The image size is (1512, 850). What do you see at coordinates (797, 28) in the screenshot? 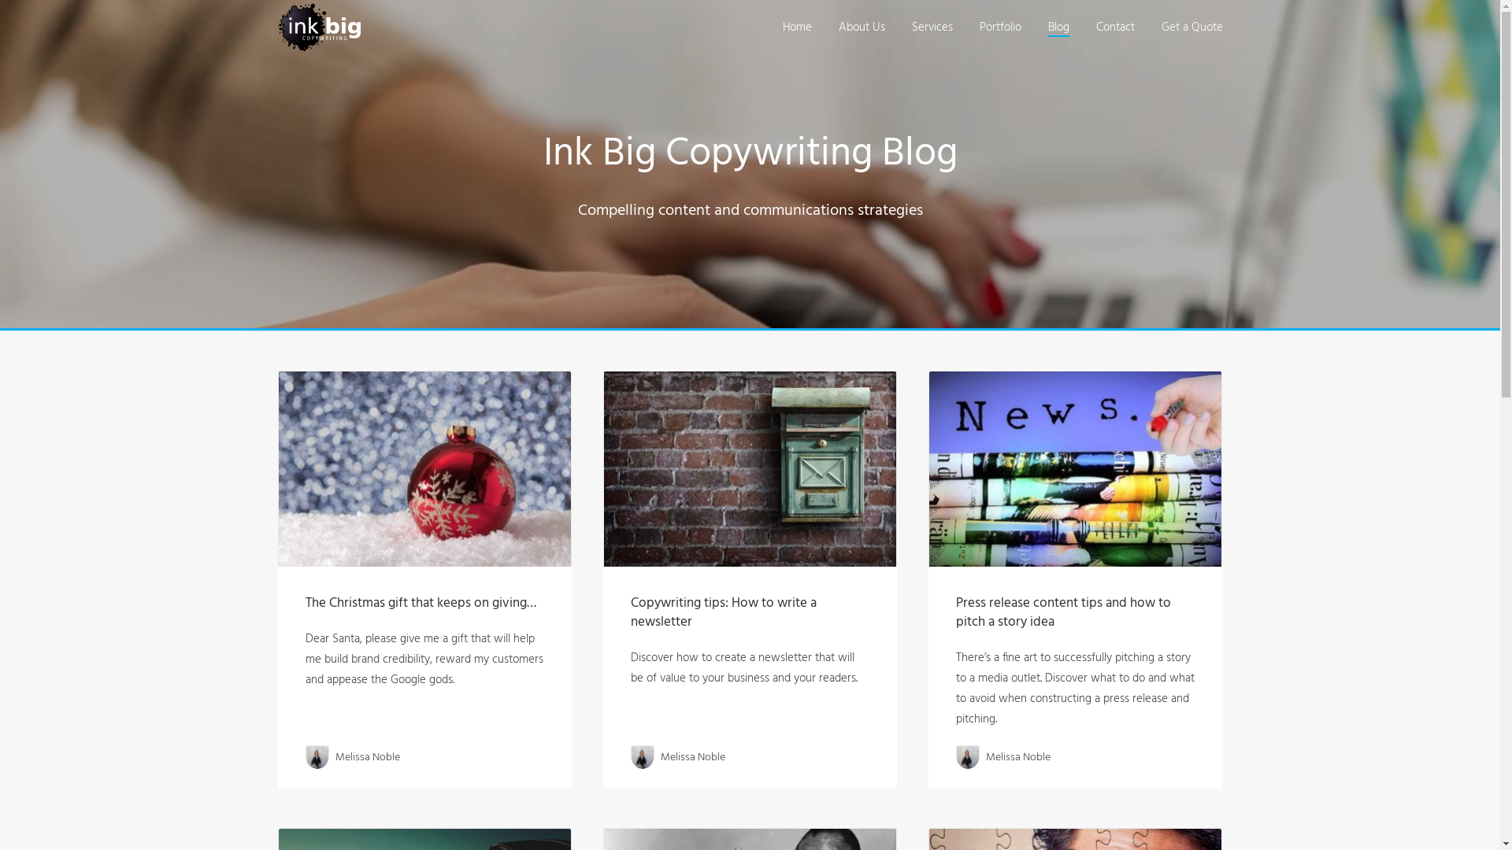
I see `Home` at bounding box center [797, 28].